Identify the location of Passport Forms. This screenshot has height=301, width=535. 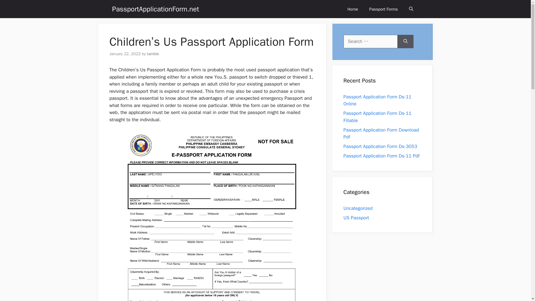
(383, 9).